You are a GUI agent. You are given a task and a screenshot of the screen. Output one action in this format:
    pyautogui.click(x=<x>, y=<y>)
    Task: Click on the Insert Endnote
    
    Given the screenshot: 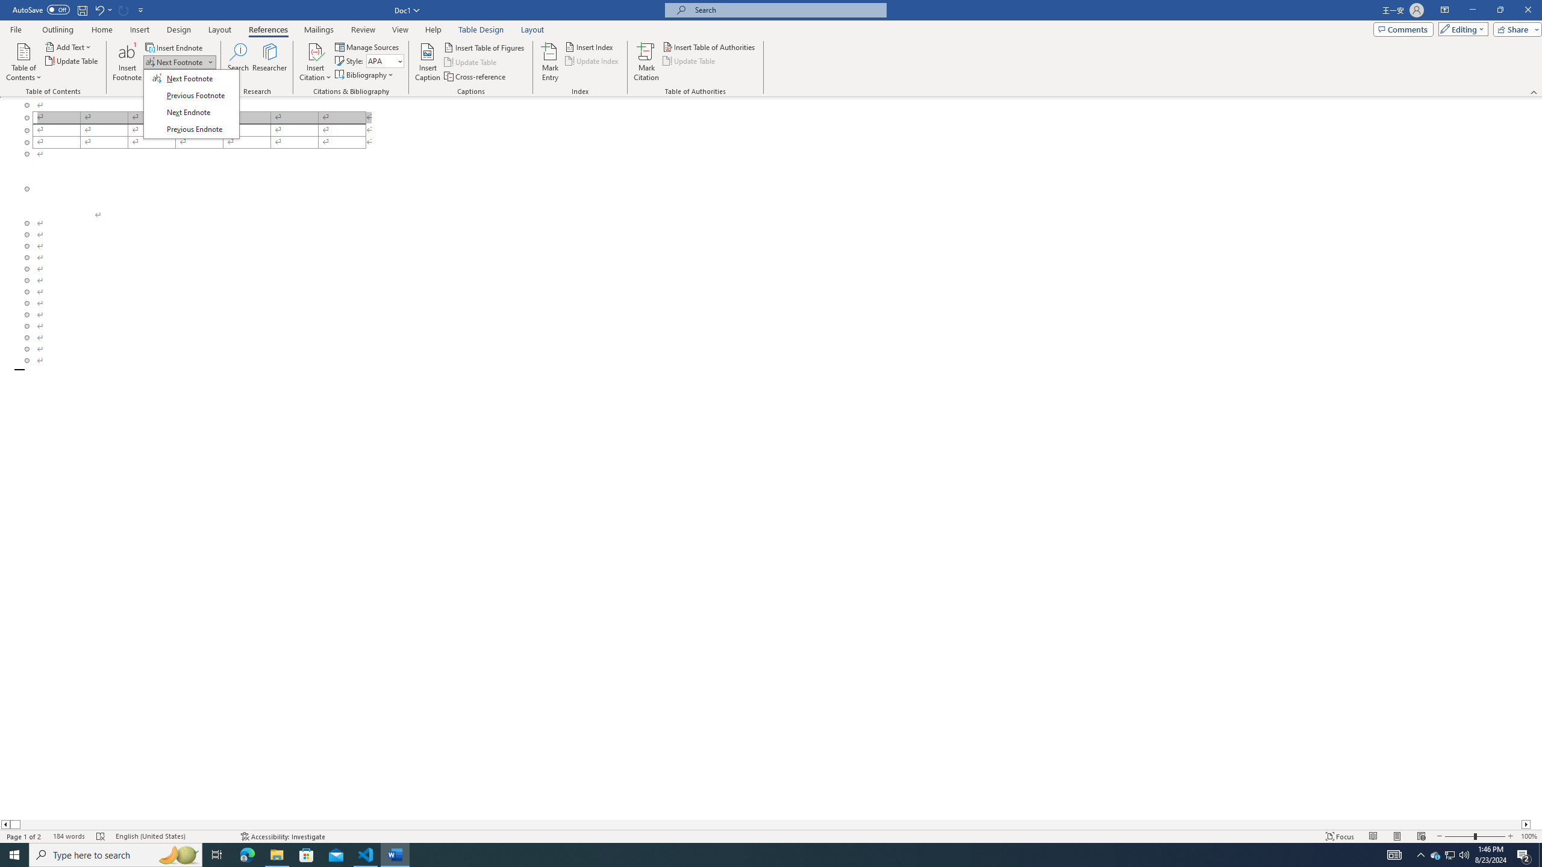 What is the action you would take?
    pyautogui.click(x=175, y=47)
    